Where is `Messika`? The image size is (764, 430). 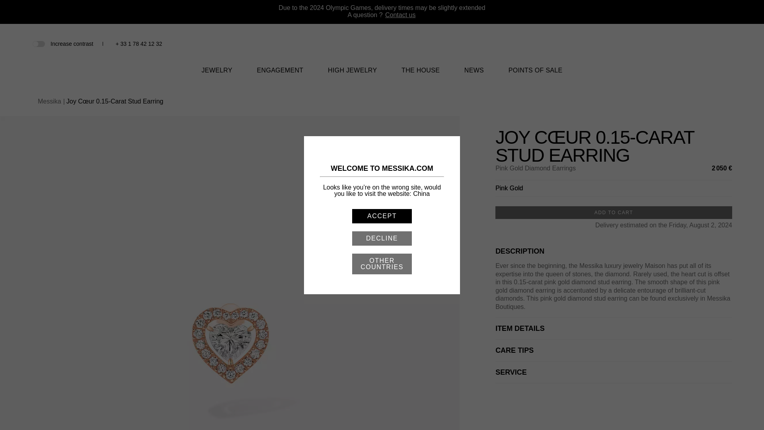
Messika is located at coordinates (382, 48).